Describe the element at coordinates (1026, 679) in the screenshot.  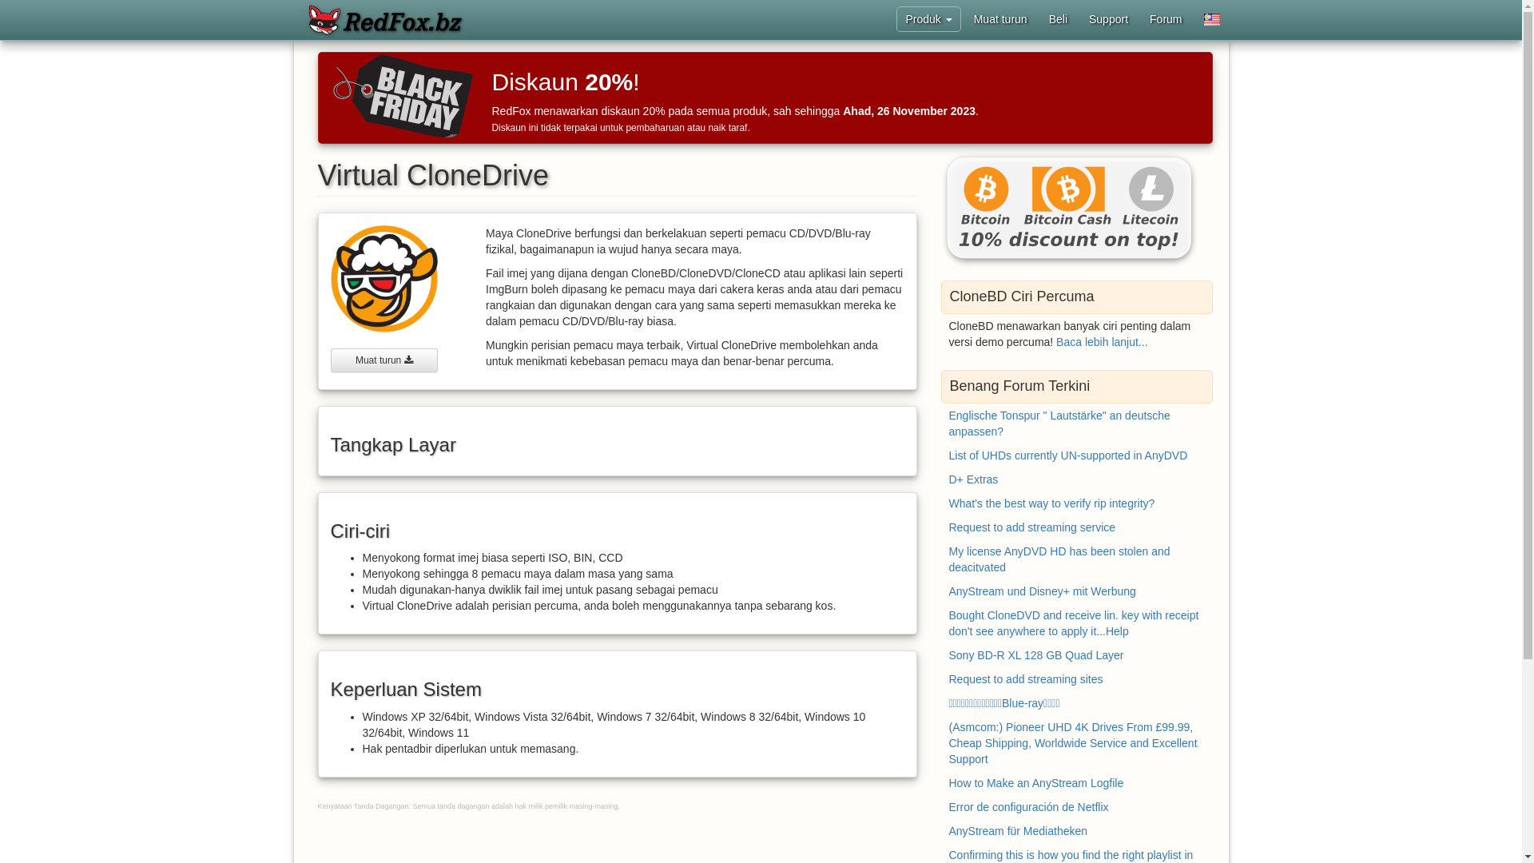
I see `Request to add streaming sites` at that location.